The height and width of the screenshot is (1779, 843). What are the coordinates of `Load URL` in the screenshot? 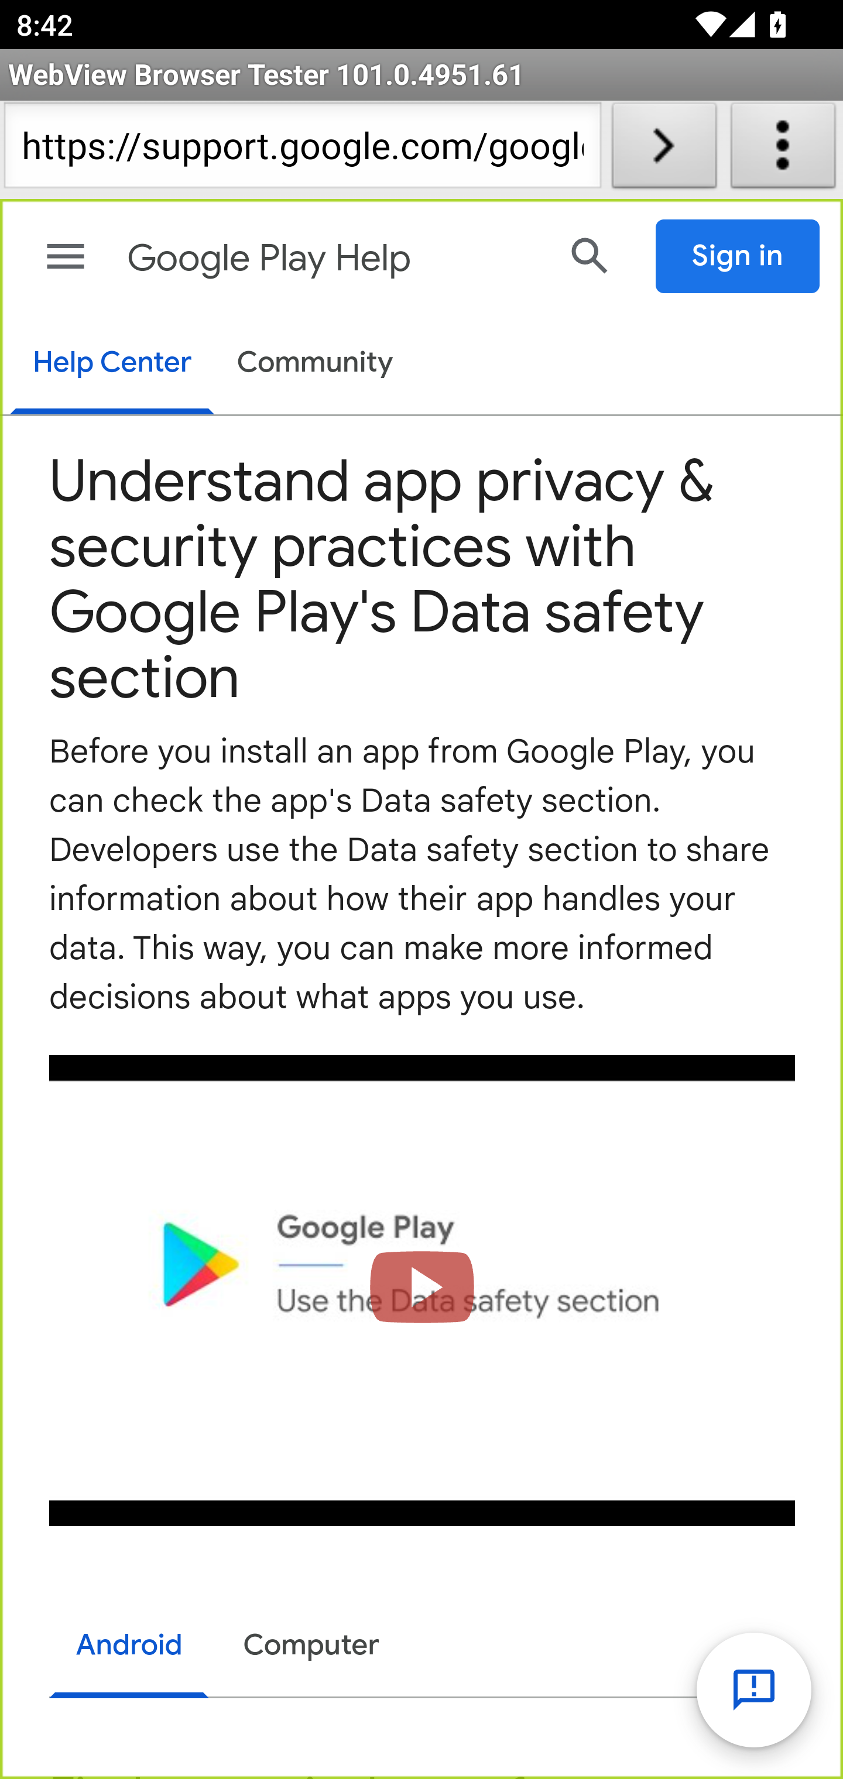 It's located at (664, 150).